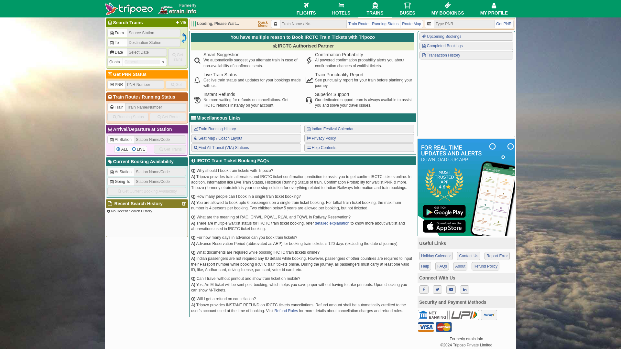 This screenshot has width=621, height=349. Describe the element at coordinates (504, 24) in the screenshot. I see `Get PNR` at that location.